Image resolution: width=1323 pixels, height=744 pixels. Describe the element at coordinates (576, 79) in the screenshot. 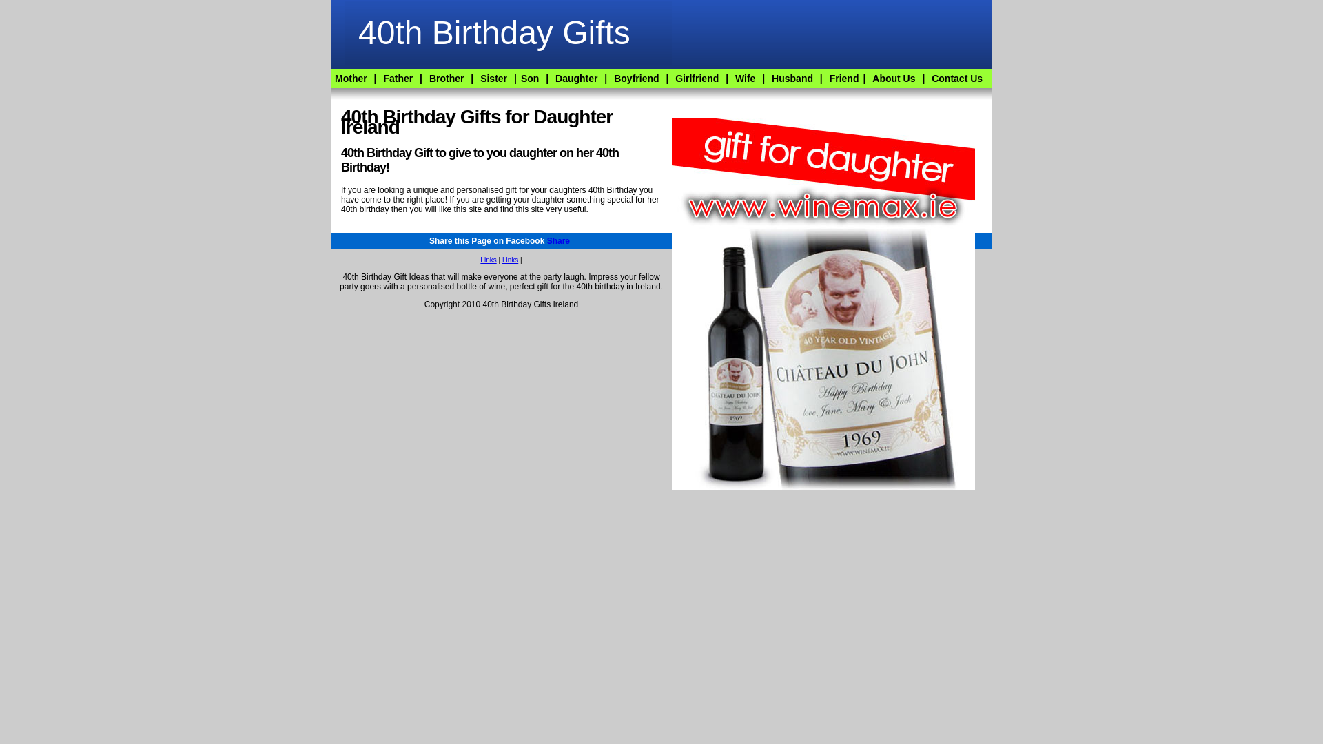

I see `Daughter` at that location.